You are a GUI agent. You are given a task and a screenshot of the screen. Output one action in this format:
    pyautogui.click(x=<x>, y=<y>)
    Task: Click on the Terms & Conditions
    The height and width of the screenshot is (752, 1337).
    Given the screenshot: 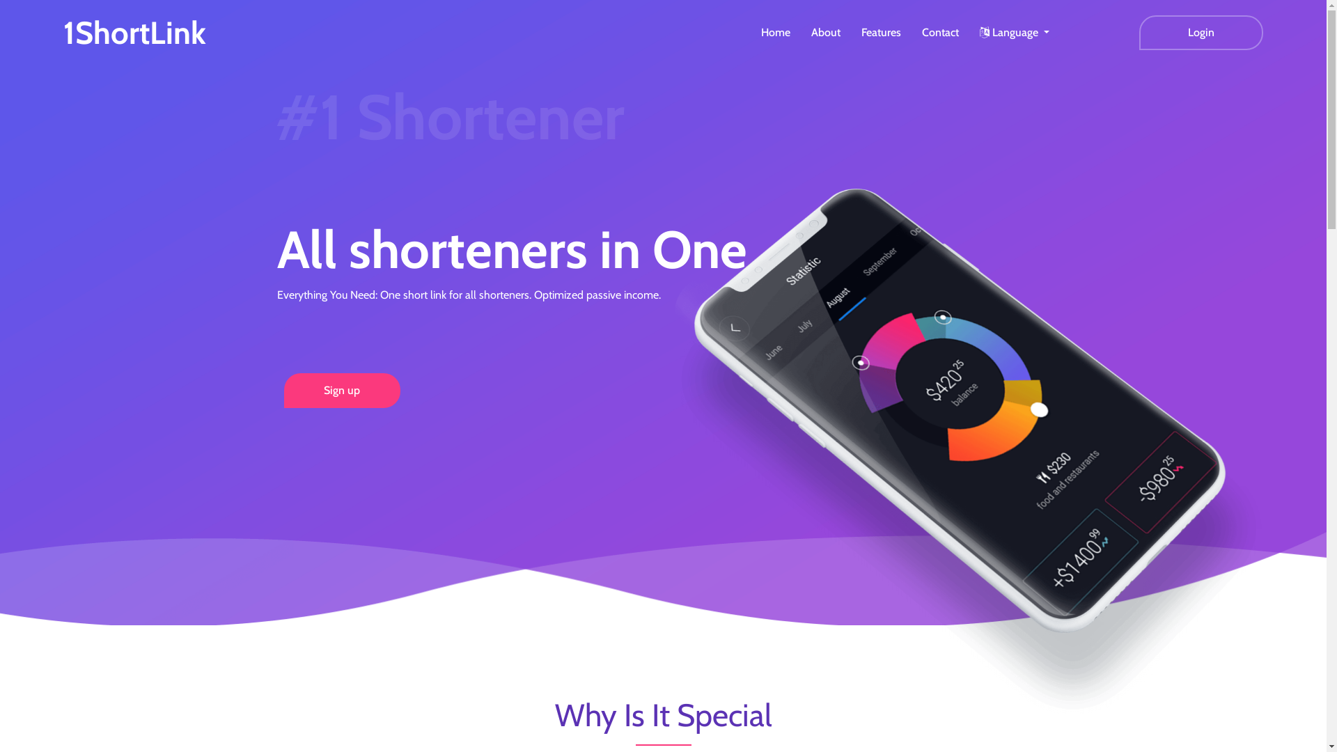 What is the action you would take?
    pyautogui.click(x=620, y=630)
    